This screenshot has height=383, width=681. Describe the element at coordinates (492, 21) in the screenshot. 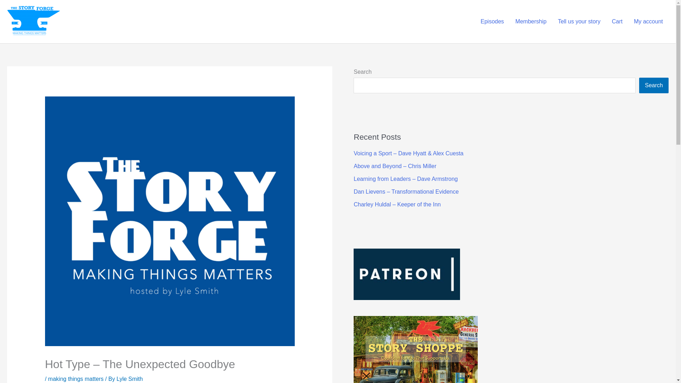

I see `Episodes` at that location.